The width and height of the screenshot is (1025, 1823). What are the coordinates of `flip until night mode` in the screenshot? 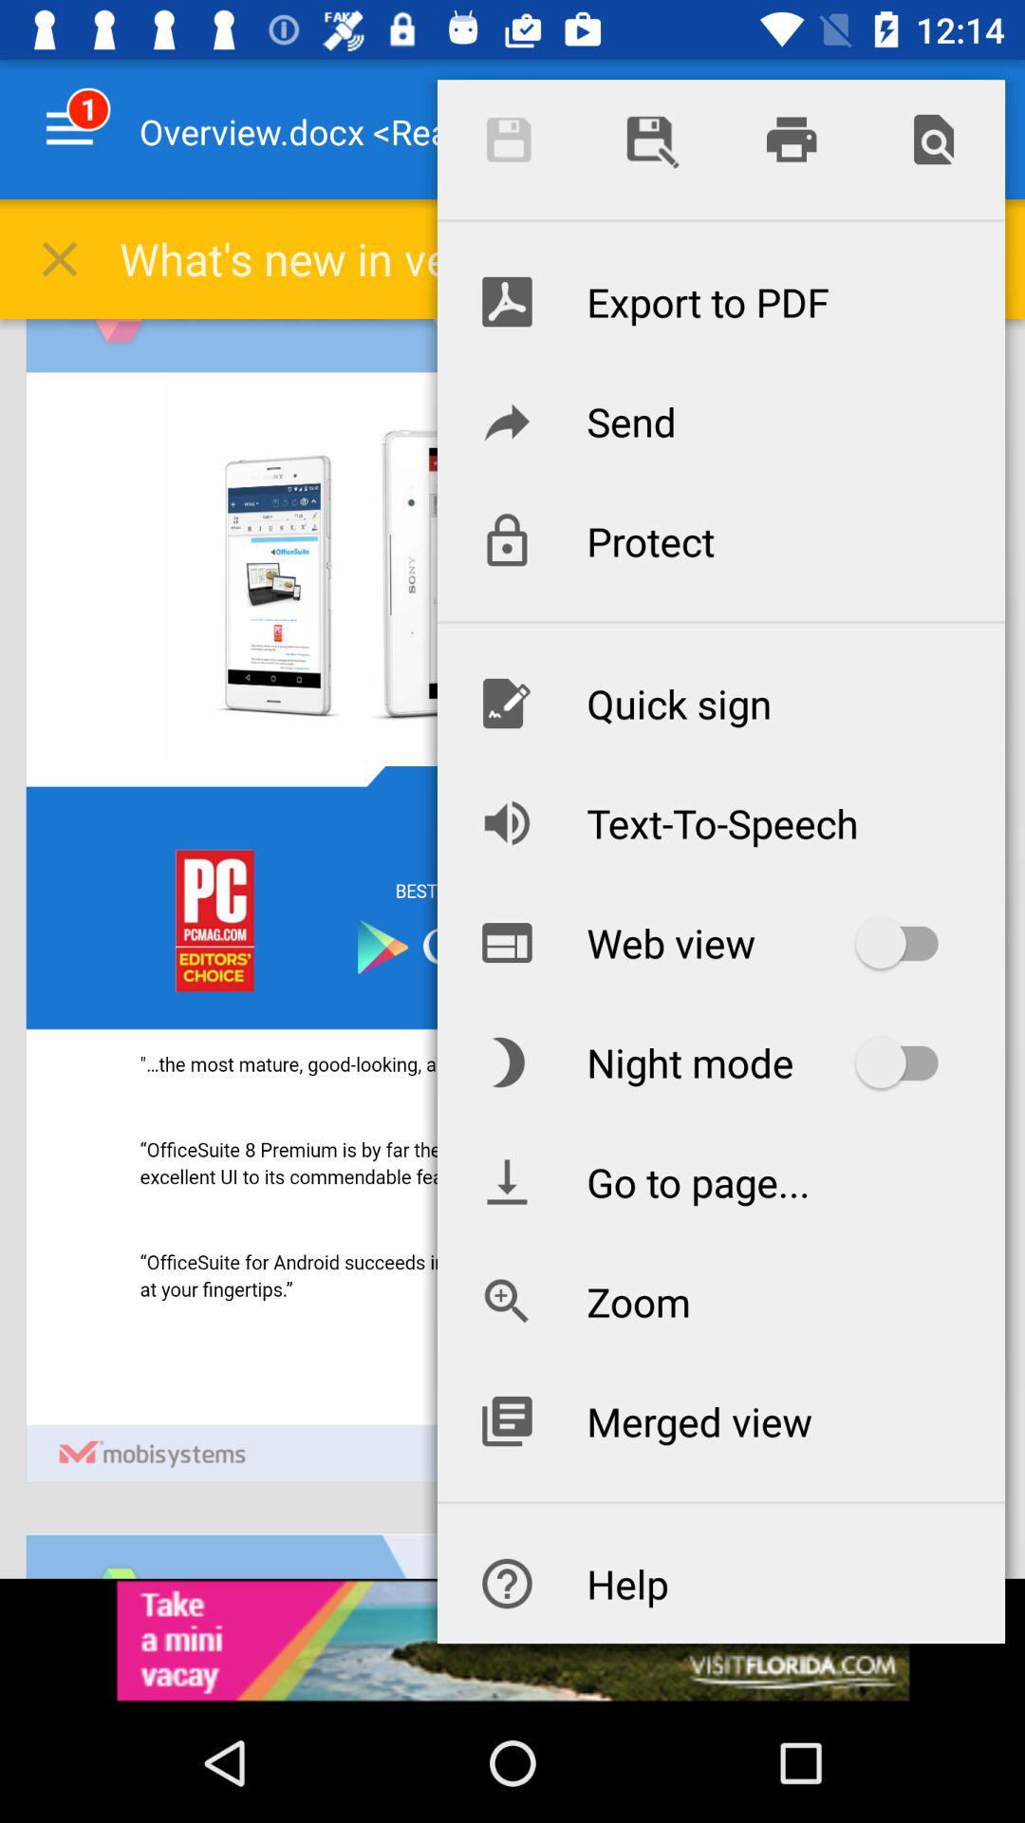 It's located at (720, 1062).